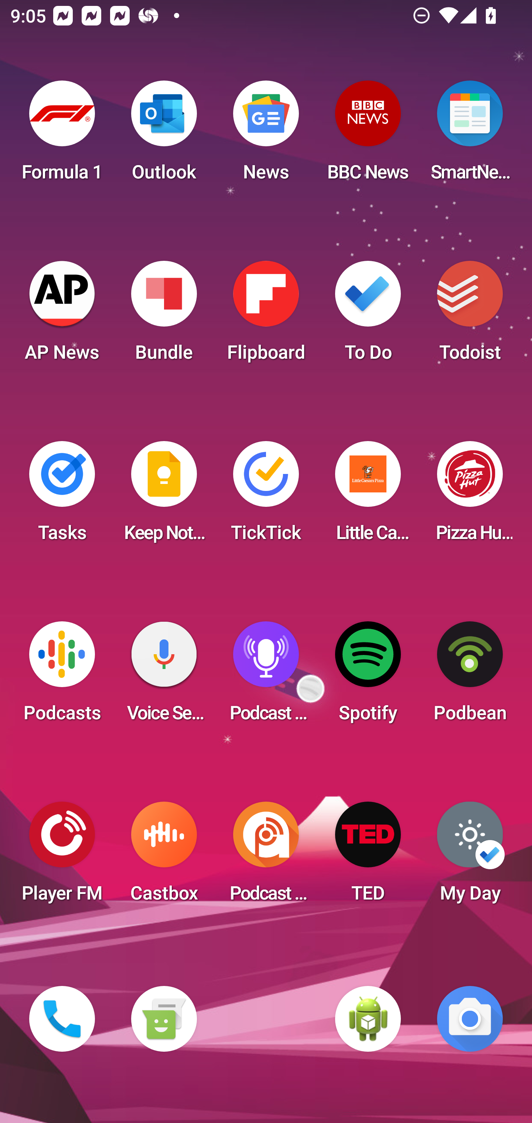 Image resolution: width=532 pixels, height=1123 pixels. Describe the element at coordinates (368, 676) in the screenshot. I see `Spotify` at that location.